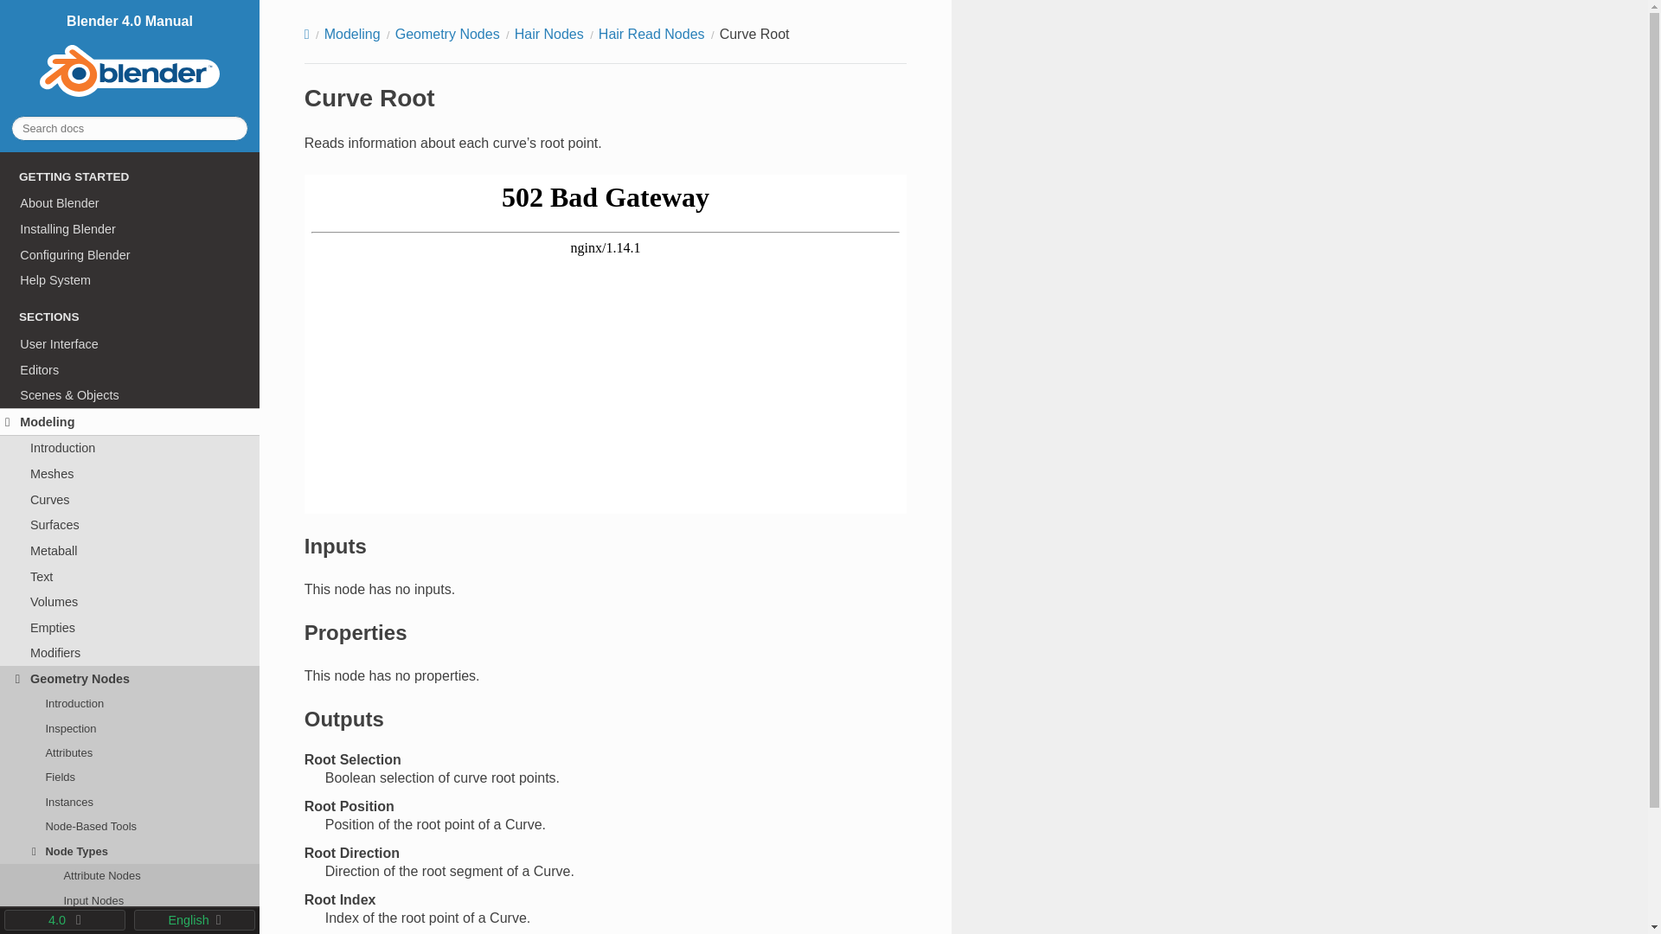 The height and width of the screenshot is (934, 1661). What do you see at coordinates (130, 448) in the screenshot?
I see `Introduction` at bounding box center [130, 448].